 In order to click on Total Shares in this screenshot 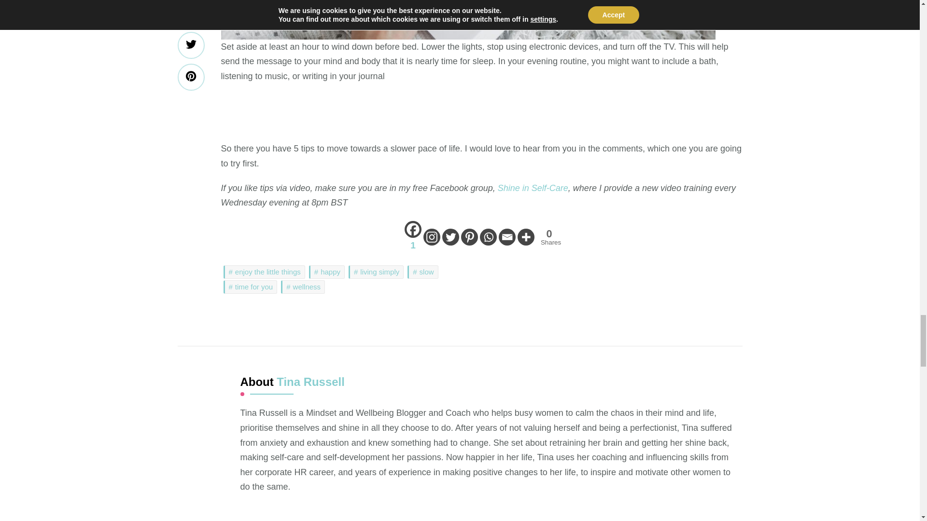, I will do `click(549, 237)`.